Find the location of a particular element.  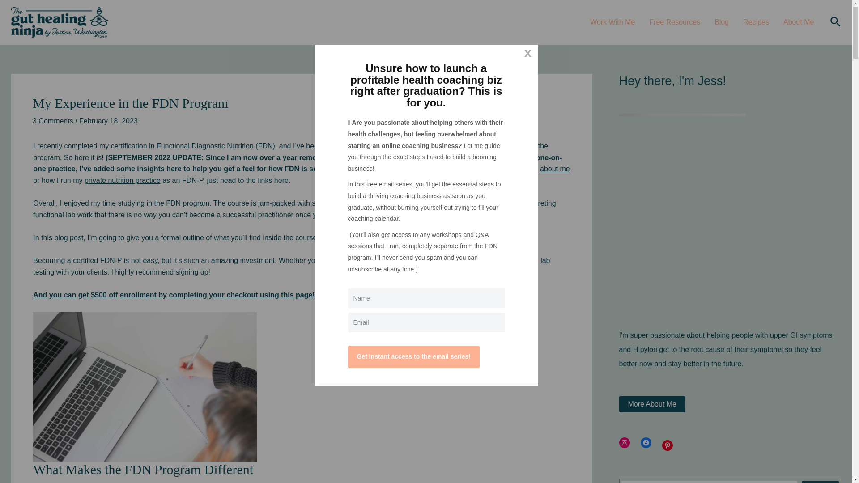

about me is located at coordinates (555, 169).